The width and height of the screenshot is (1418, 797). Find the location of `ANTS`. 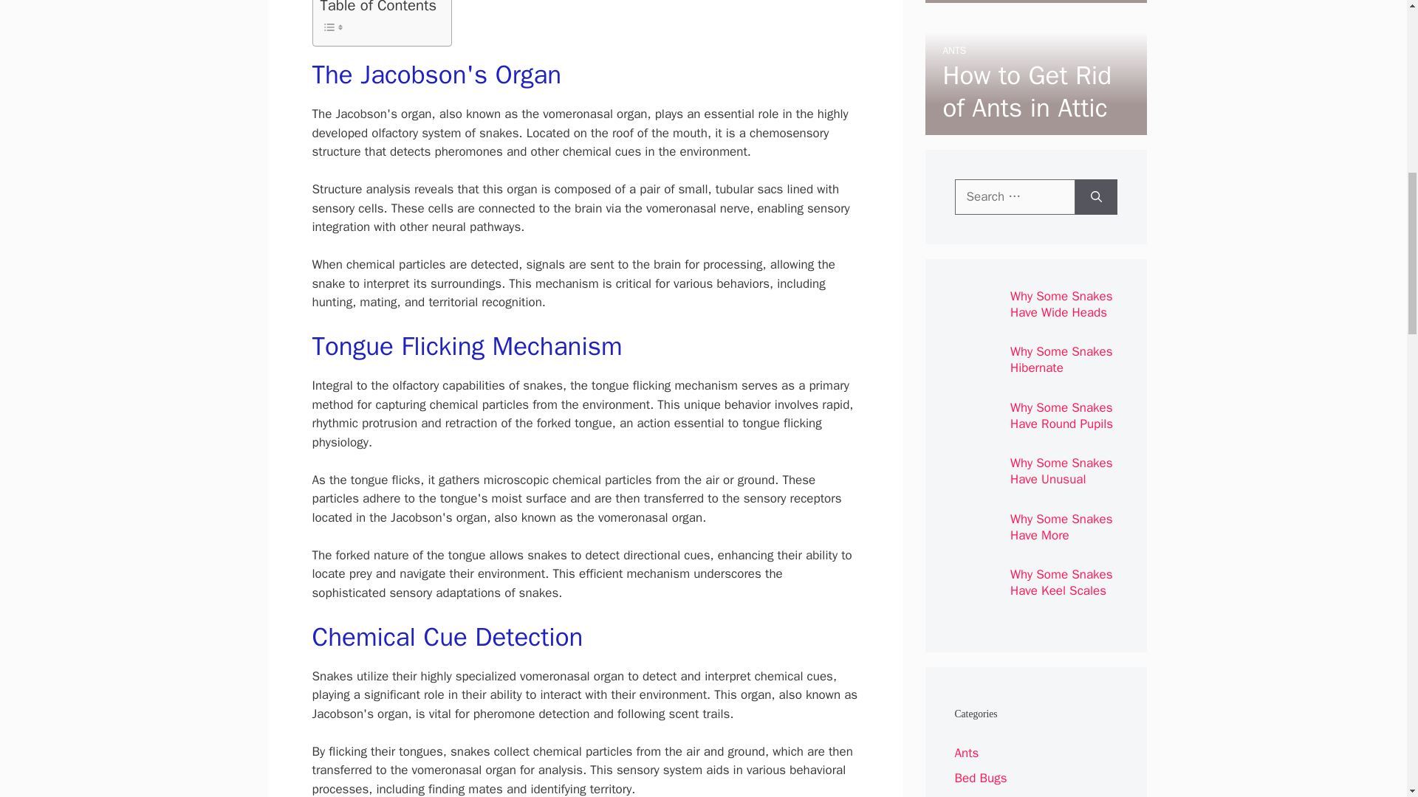

ANTS is located at coordinates (954, 50).